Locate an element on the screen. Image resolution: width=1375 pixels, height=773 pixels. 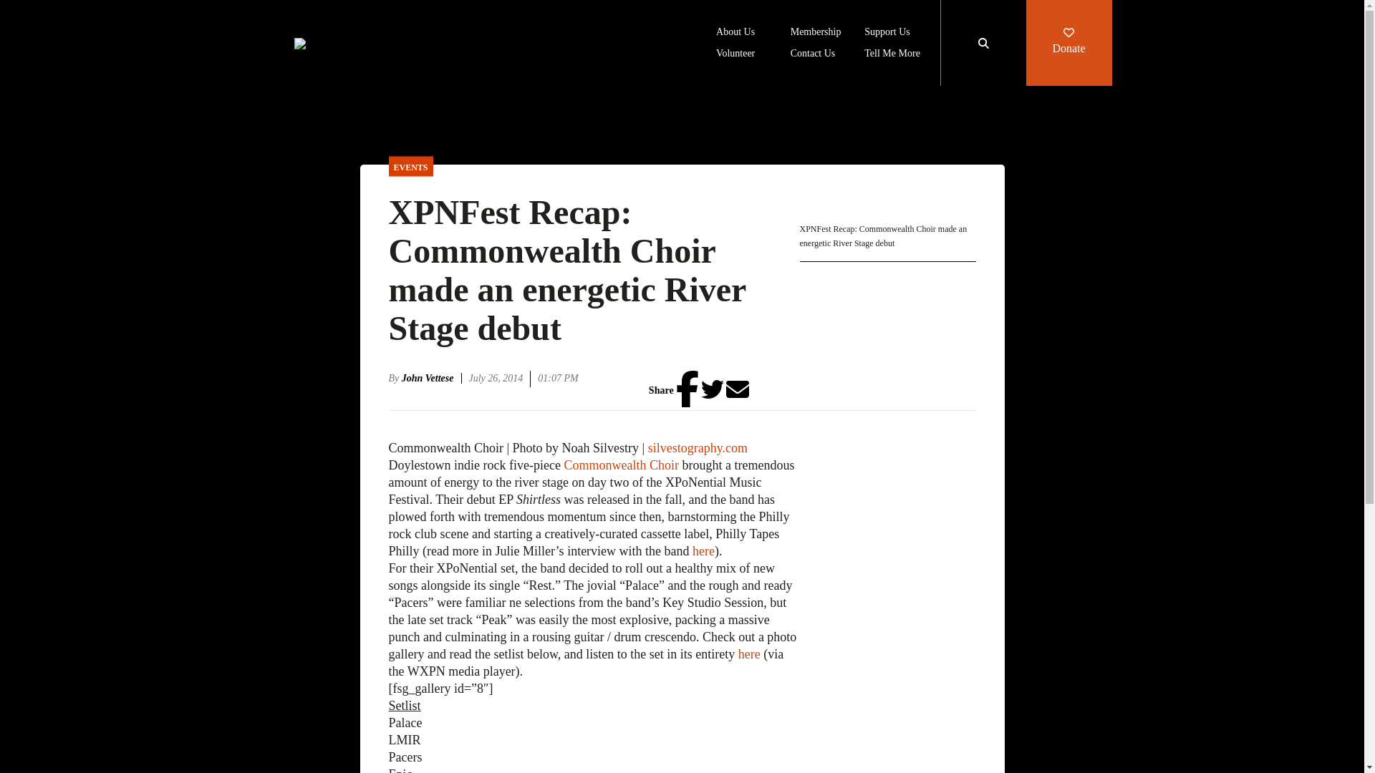
Donate is located at coordinates (1068, 43).